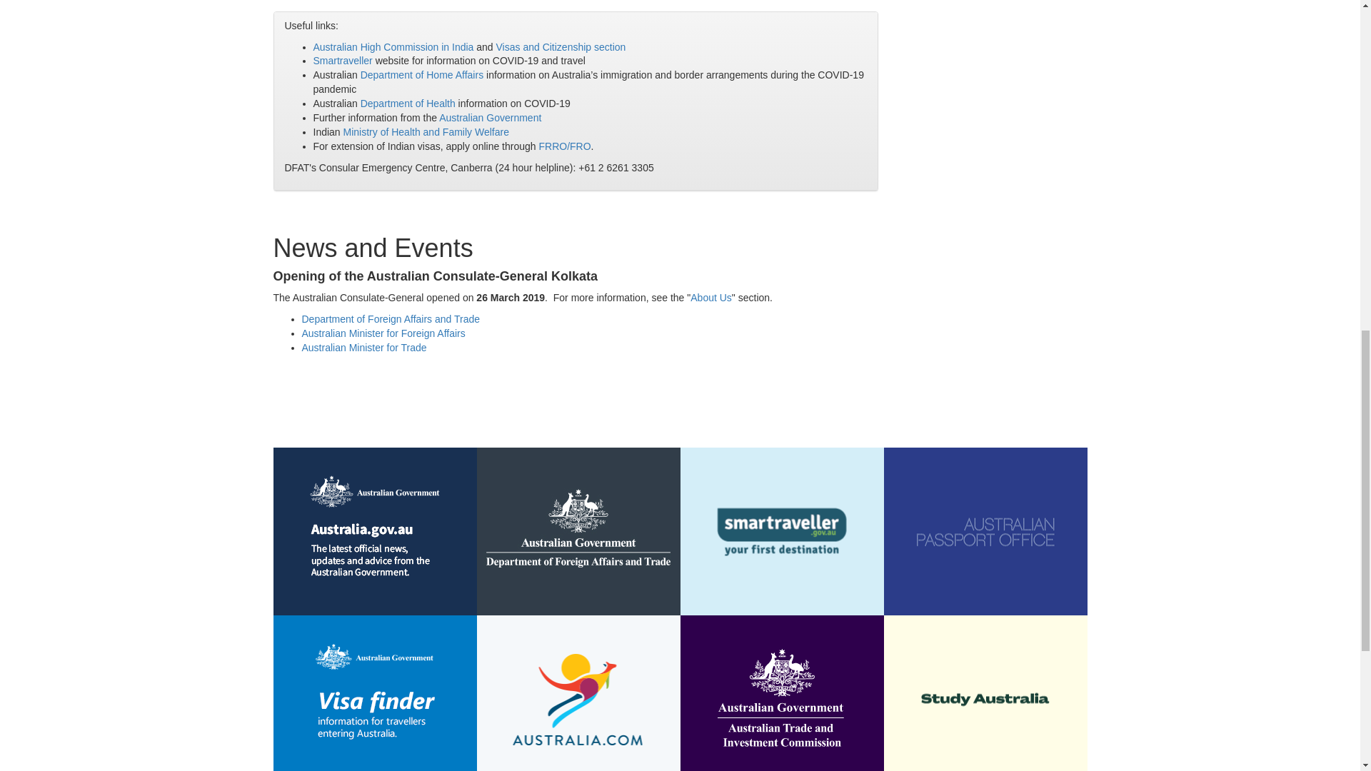 The width and height of the screenshot is (1371, 771). I want to click on Australian Minister for Trade, so click(364, 347).